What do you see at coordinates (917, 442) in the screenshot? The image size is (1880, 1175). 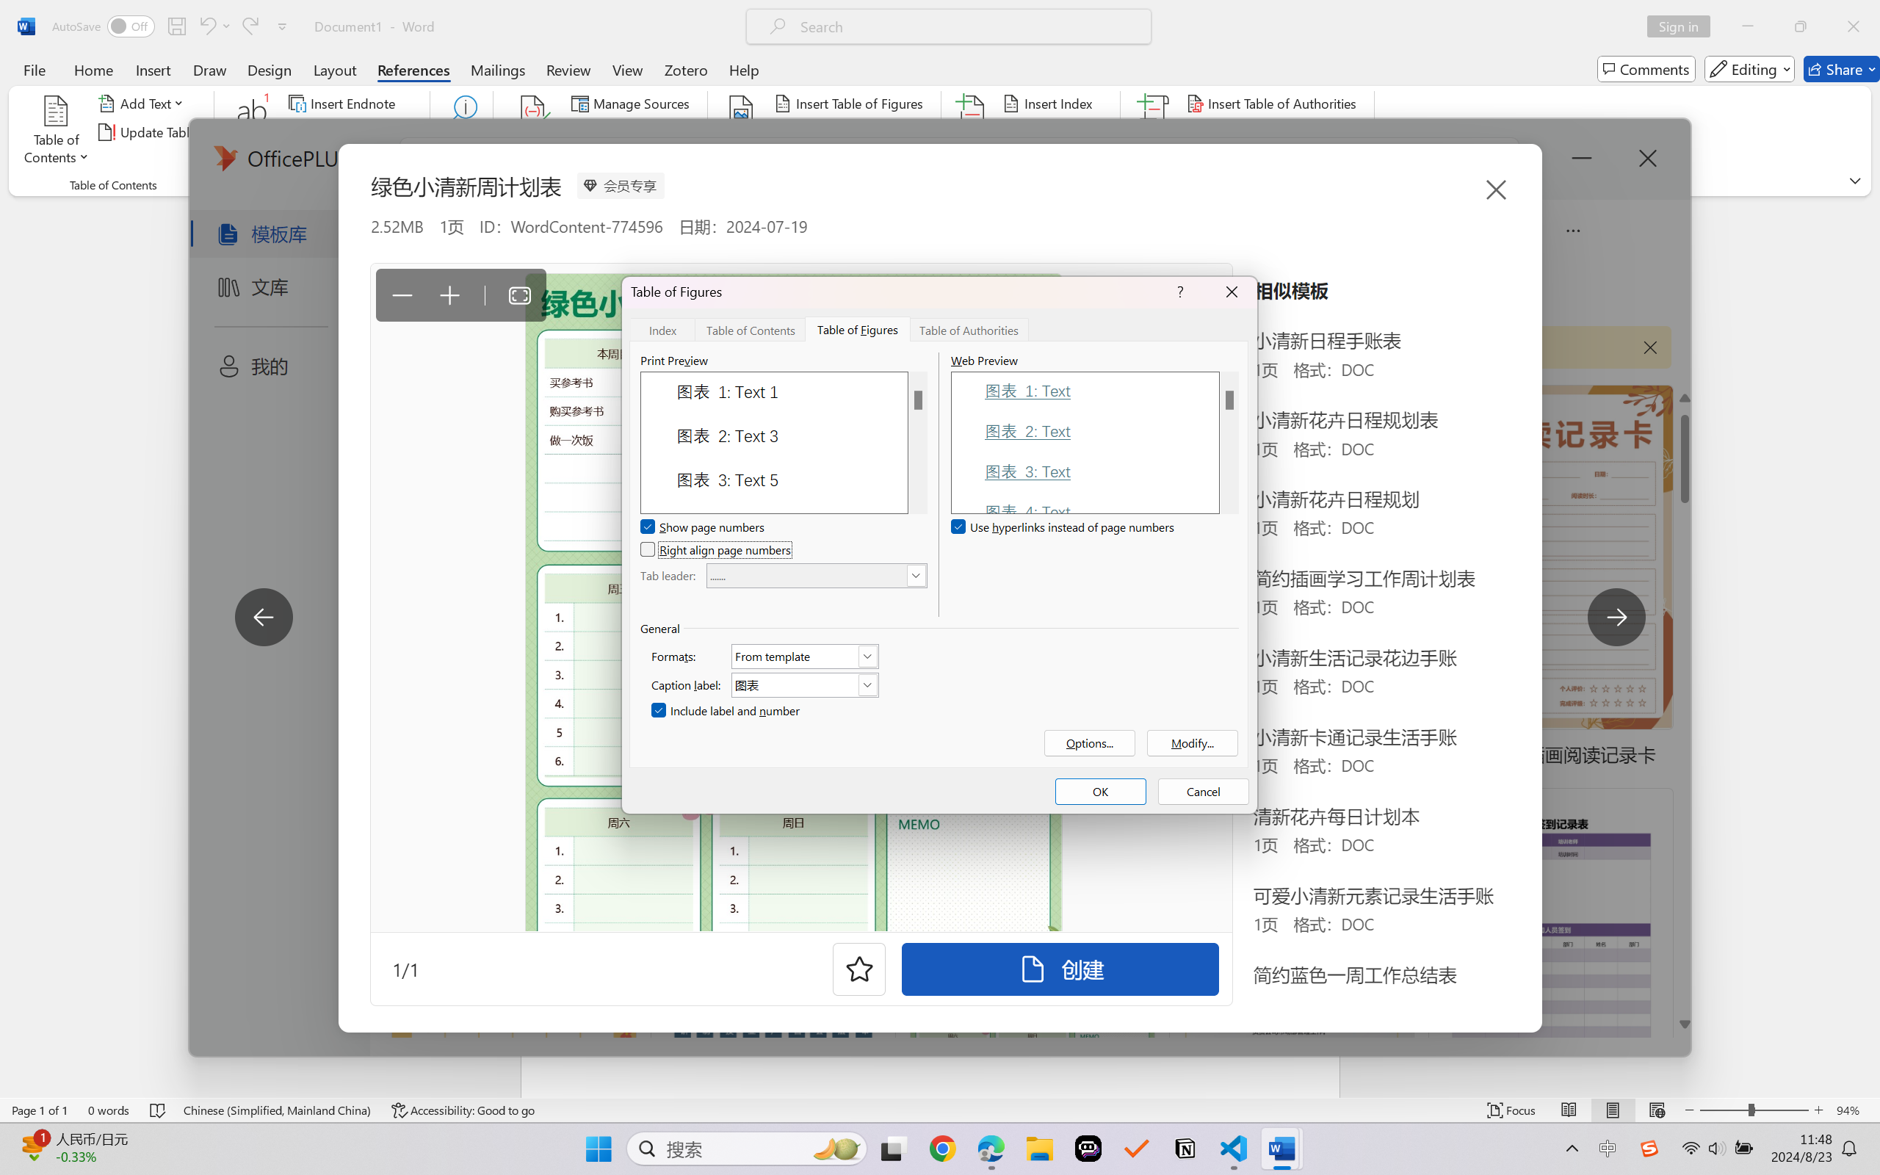 I see `Print Preview` at bounding box center [917, 442].